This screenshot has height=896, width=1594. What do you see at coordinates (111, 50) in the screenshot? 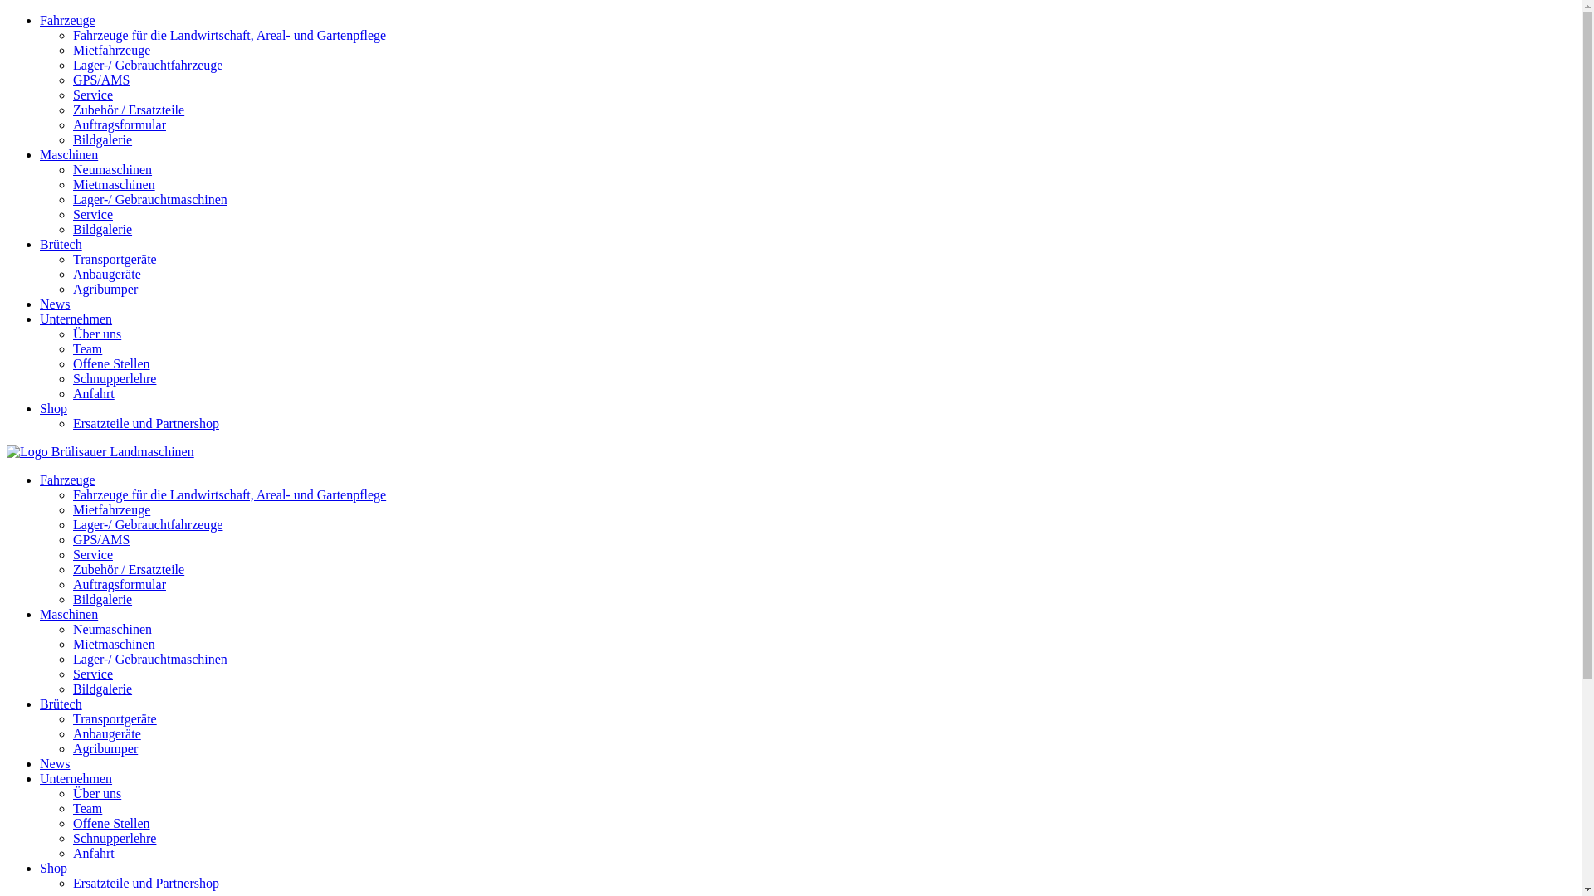
I see `Mietfahrzeuge` at bounding box center [111, 50].